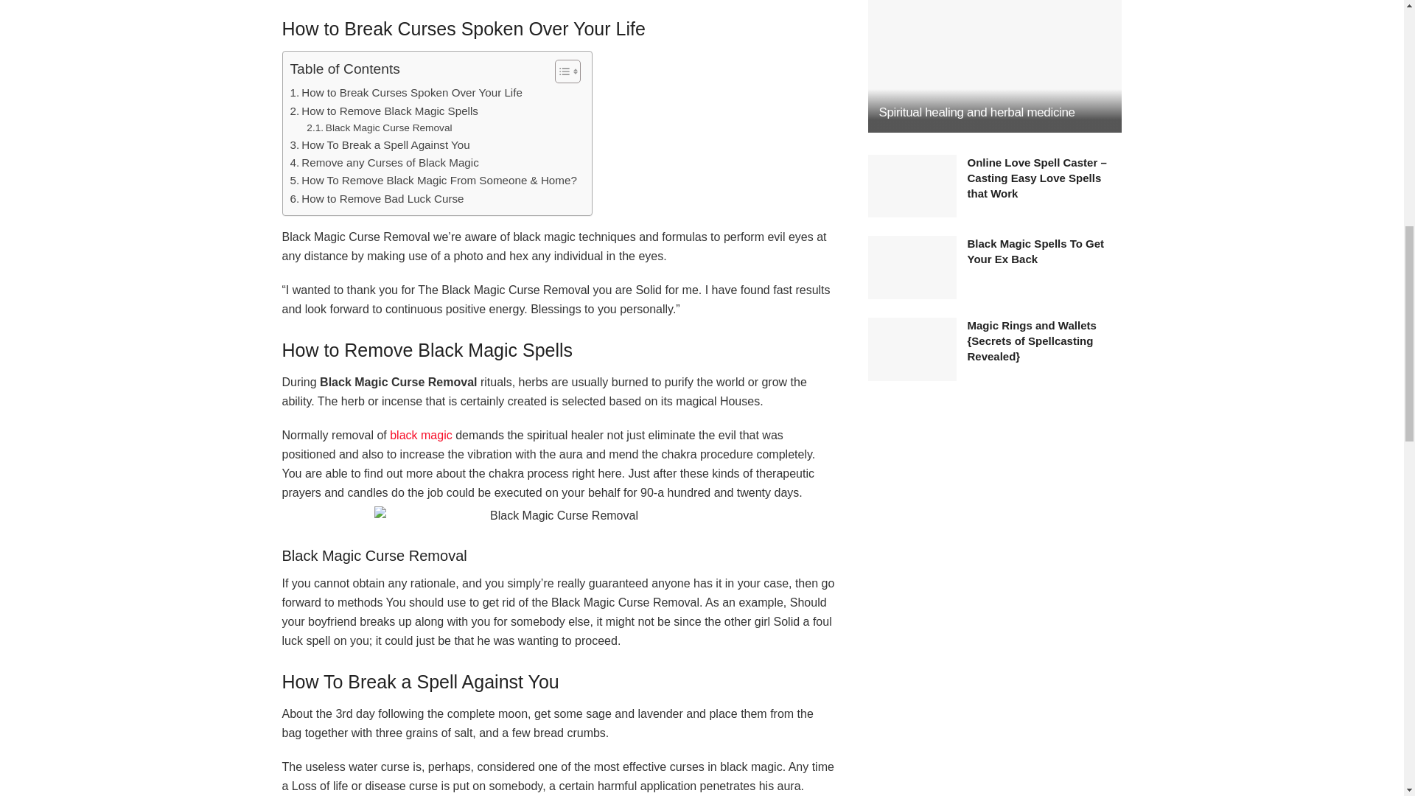 The height and width of the screenshot is (796, 1415). Describe the element at coordinates (405, 93) in the screenshot. I see `How to Break Curses Spoken Over Your Life` at that location.